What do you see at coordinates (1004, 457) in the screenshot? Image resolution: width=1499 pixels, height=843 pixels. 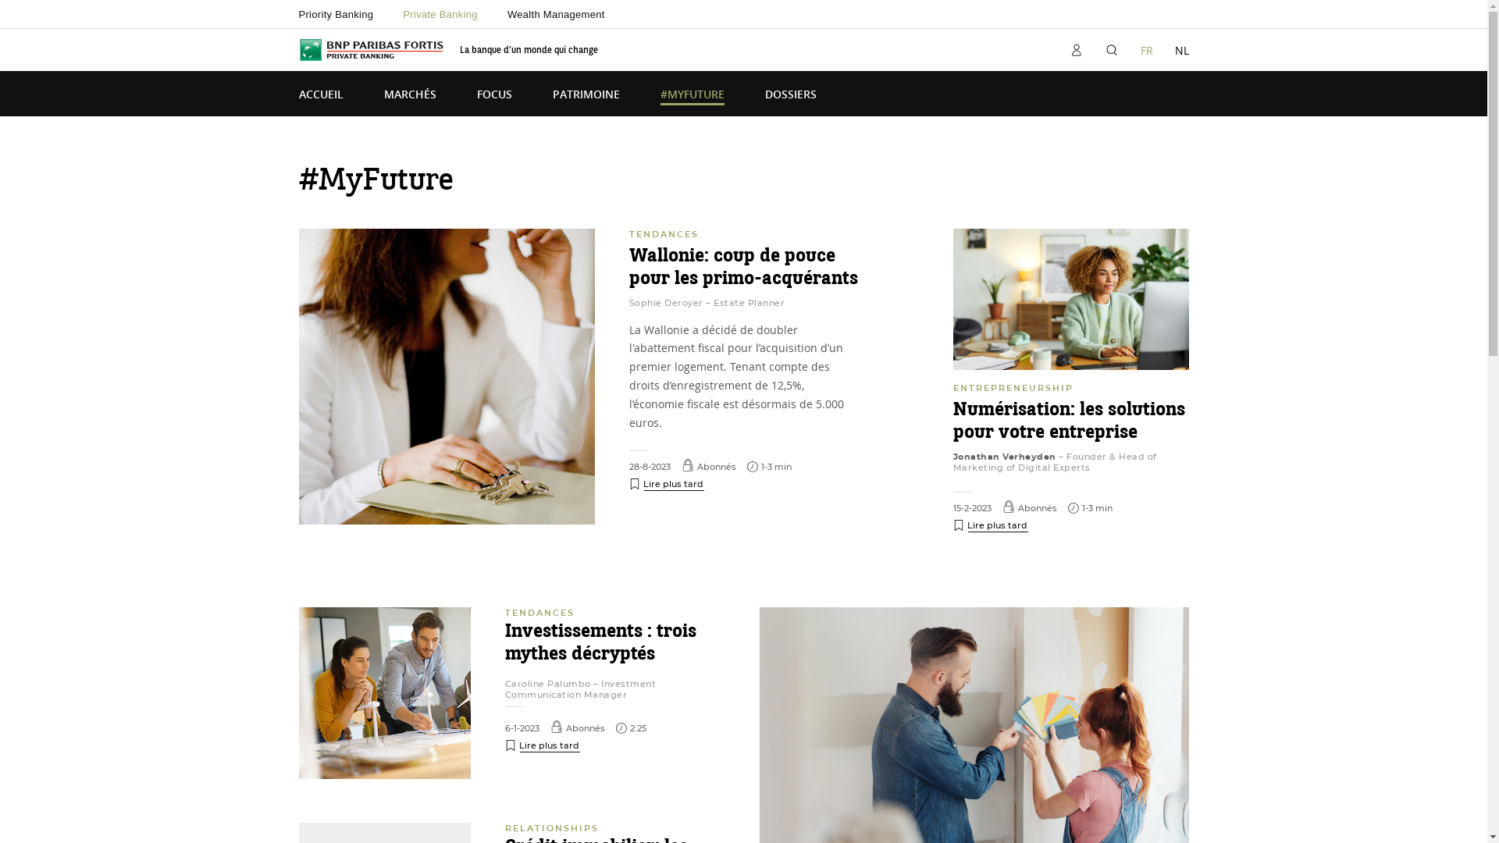 I see `Jonathan Verheyden` at bounding box center [1004, 457].